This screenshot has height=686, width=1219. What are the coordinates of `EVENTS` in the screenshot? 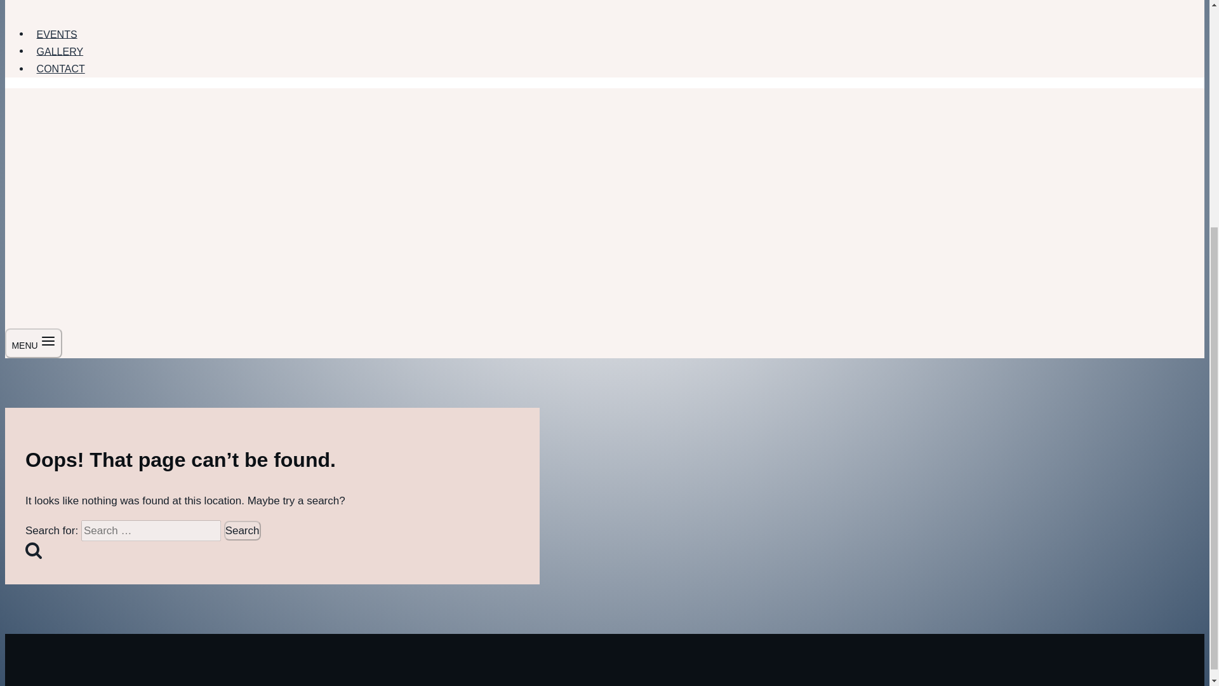 It's located at (57, 34).